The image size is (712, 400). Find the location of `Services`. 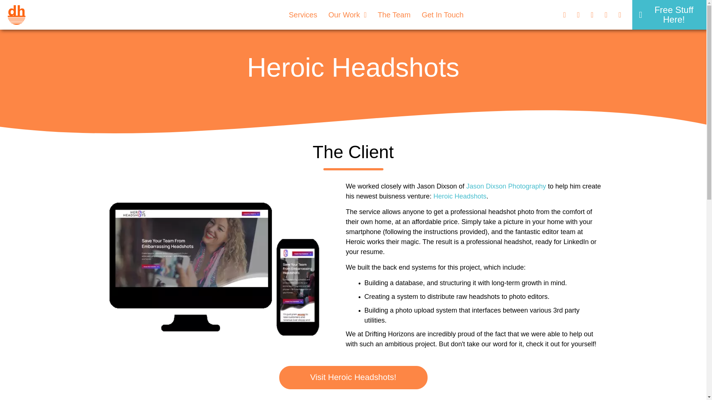

Services is located at coordinates (303, 15).